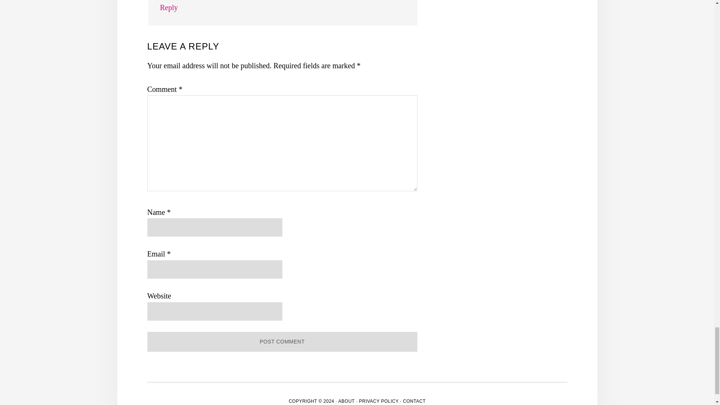 The height and width of the screenshot is (405, 720). Describe the element at coordinates (282, 342) in the screenshot. I see `Post Comment` at that location.